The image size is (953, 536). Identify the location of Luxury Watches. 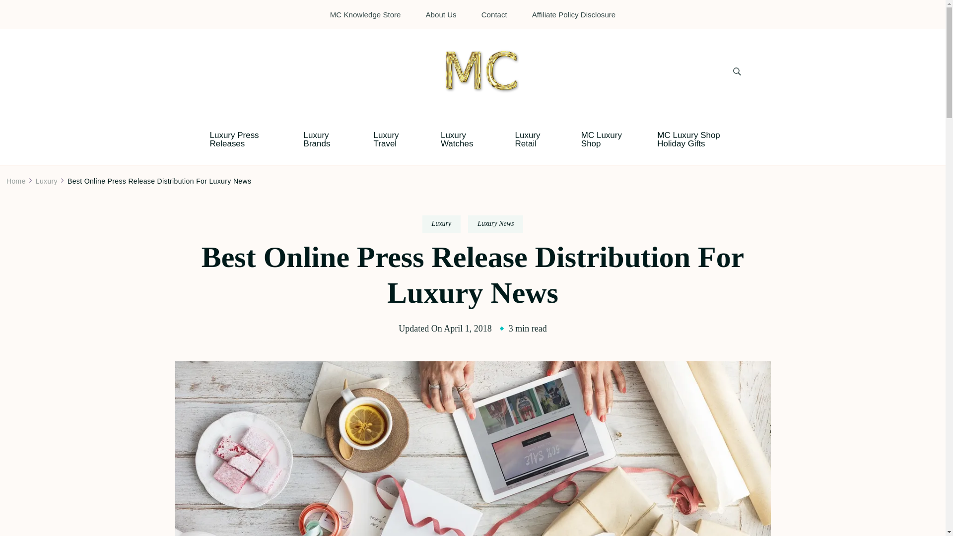
(463, 139).